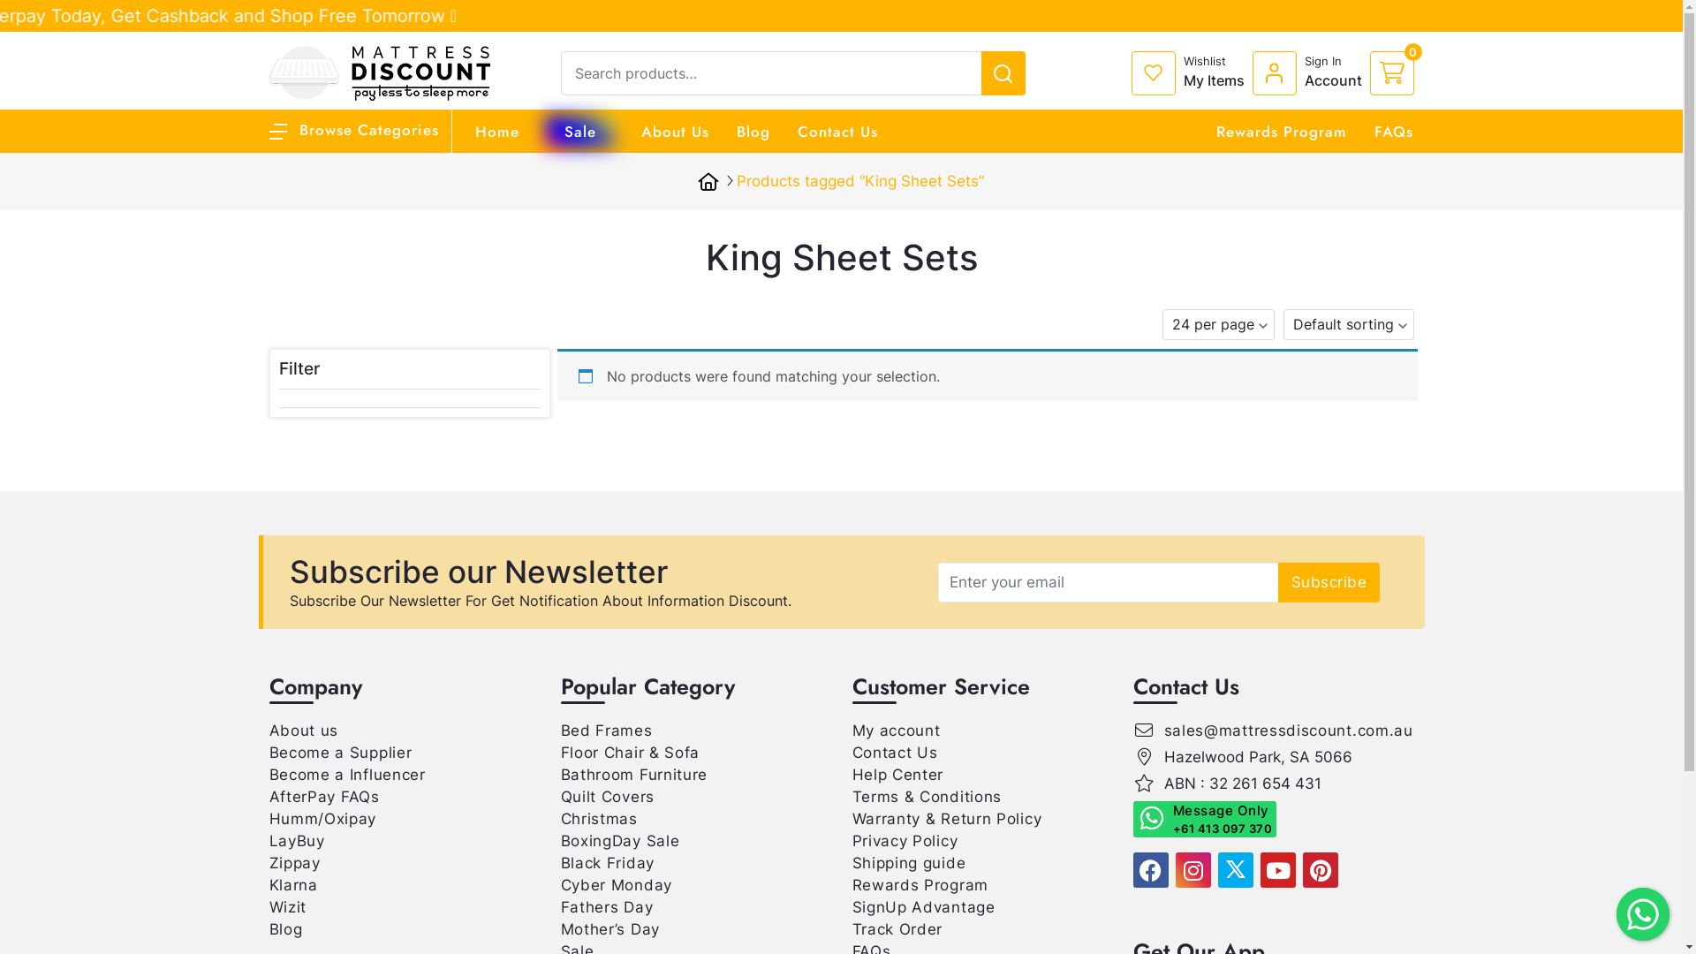 The width and height of the screenshot is (1696, 954). Describe the element at coordinates (675, 132) in the screenshot. I see `About Us` at that location.